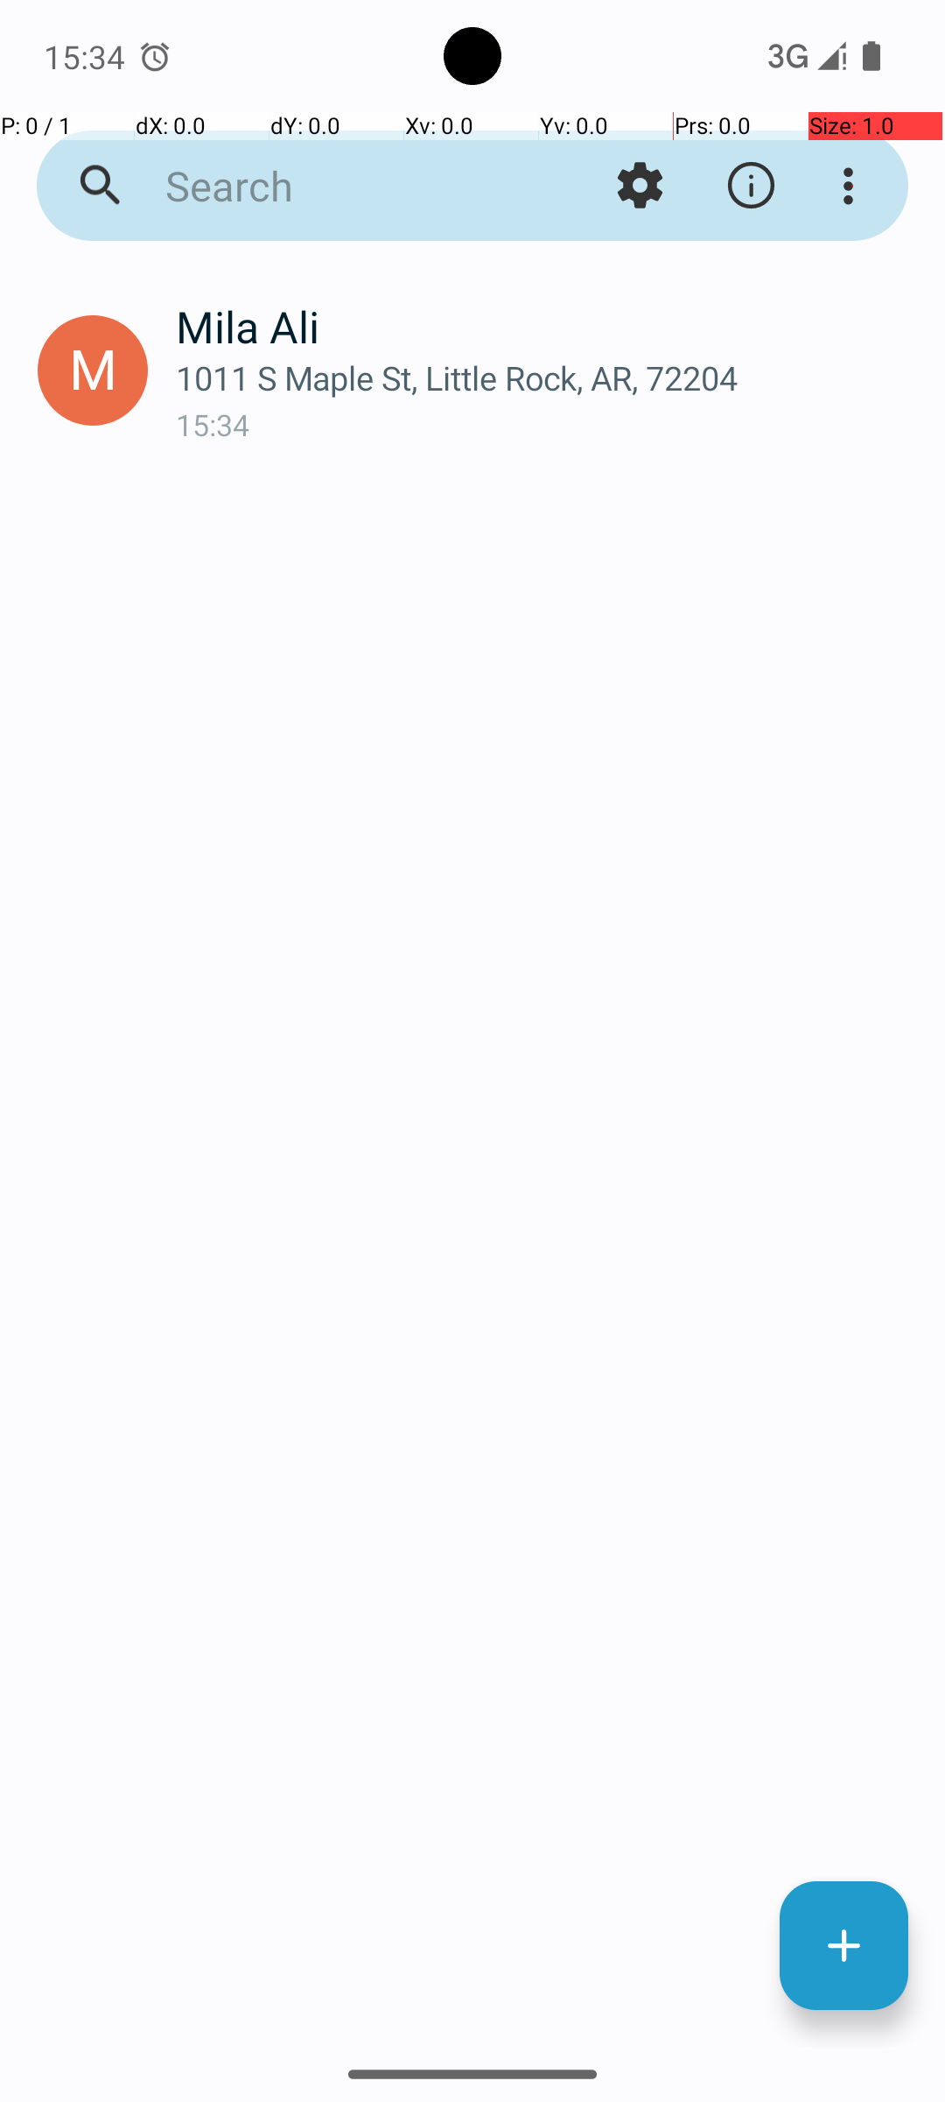 The height and width of the screenshot is (2102, 945). Describe the element at coordinates (546, 378) in the screenshot. I see `1011 S Maple St, Little Rock, AR, 72204` at that location.